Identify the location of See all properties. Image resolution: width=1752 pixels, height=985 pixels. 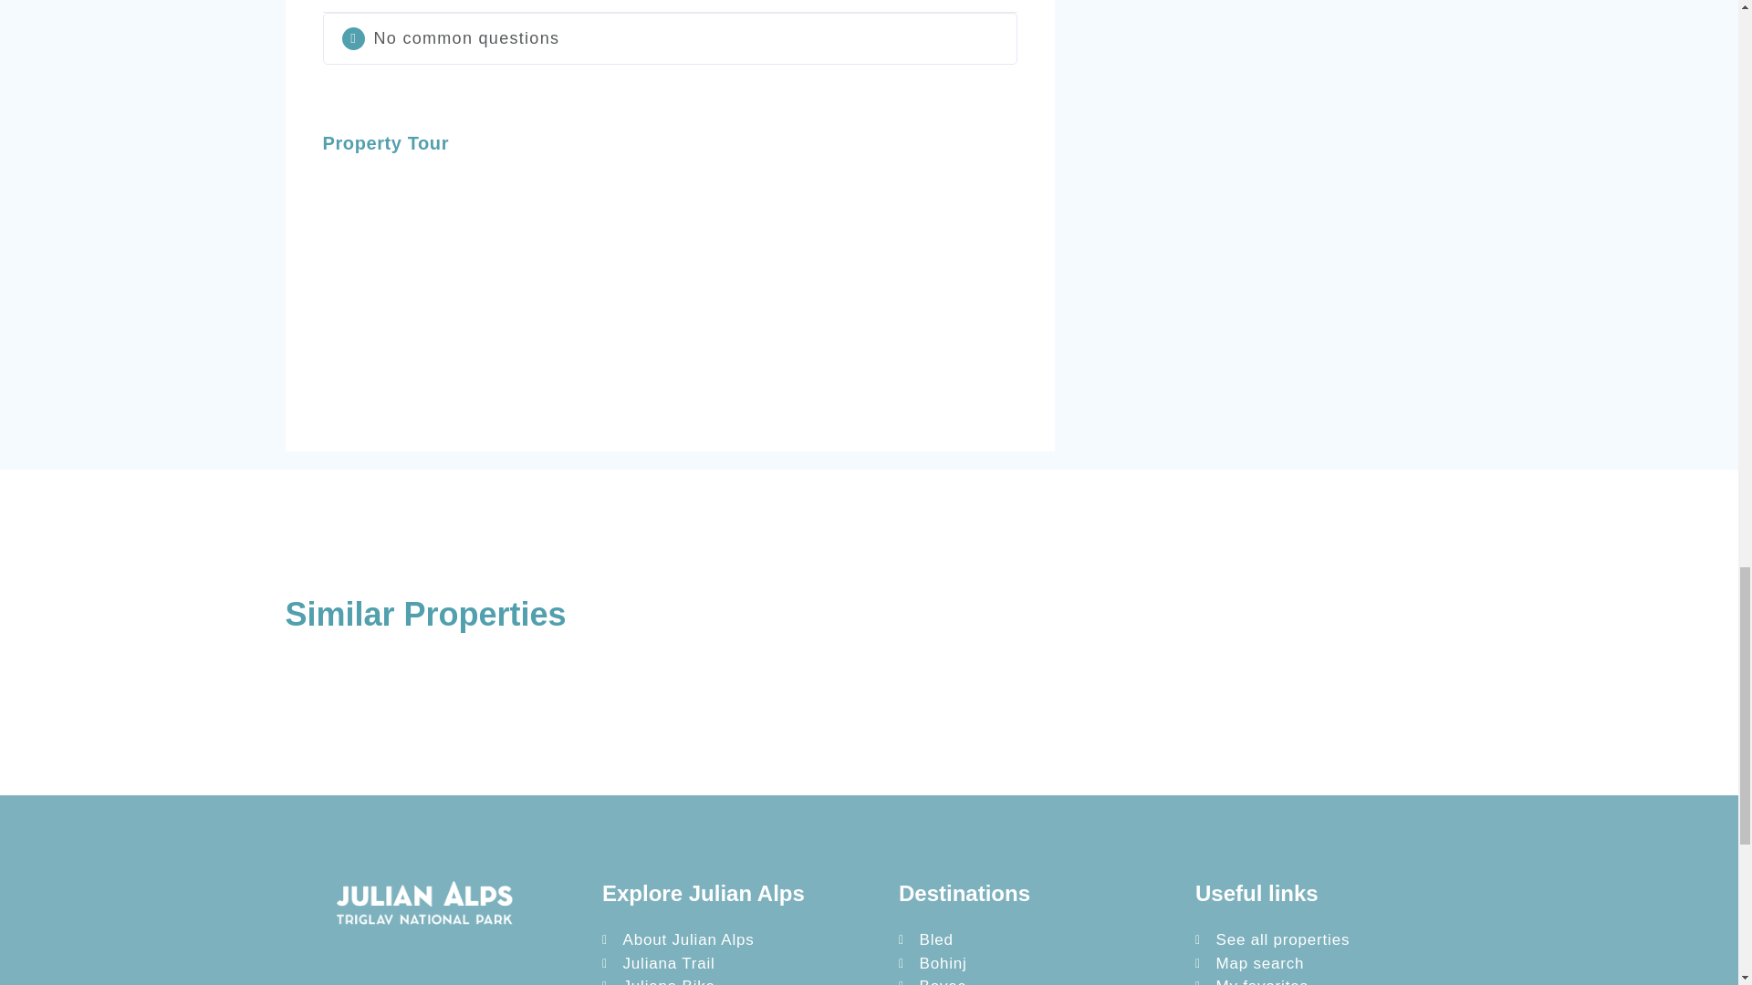
(1329, 940).